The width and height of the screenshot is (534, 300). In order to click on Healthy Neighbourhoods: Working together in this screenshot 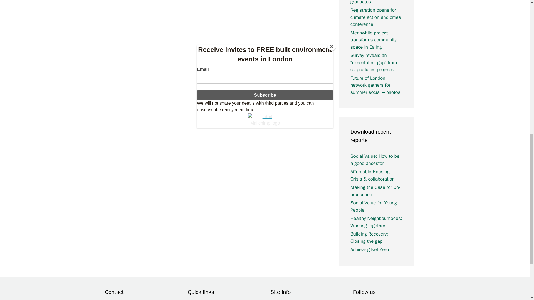, I will do `click(376, 222)`.